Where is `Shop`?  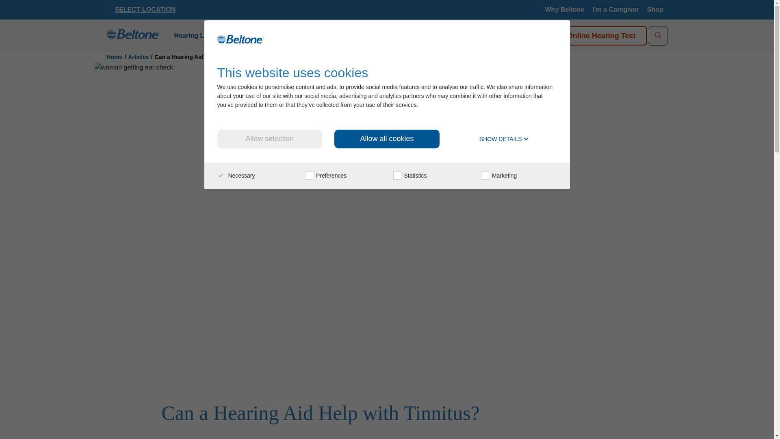 Shop is located at coordinates (655, 10).